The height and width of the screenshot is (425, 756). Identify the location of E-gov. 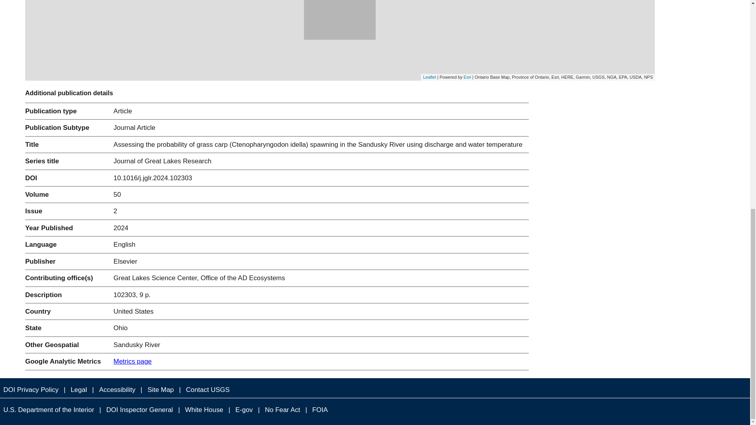
(244, 410).